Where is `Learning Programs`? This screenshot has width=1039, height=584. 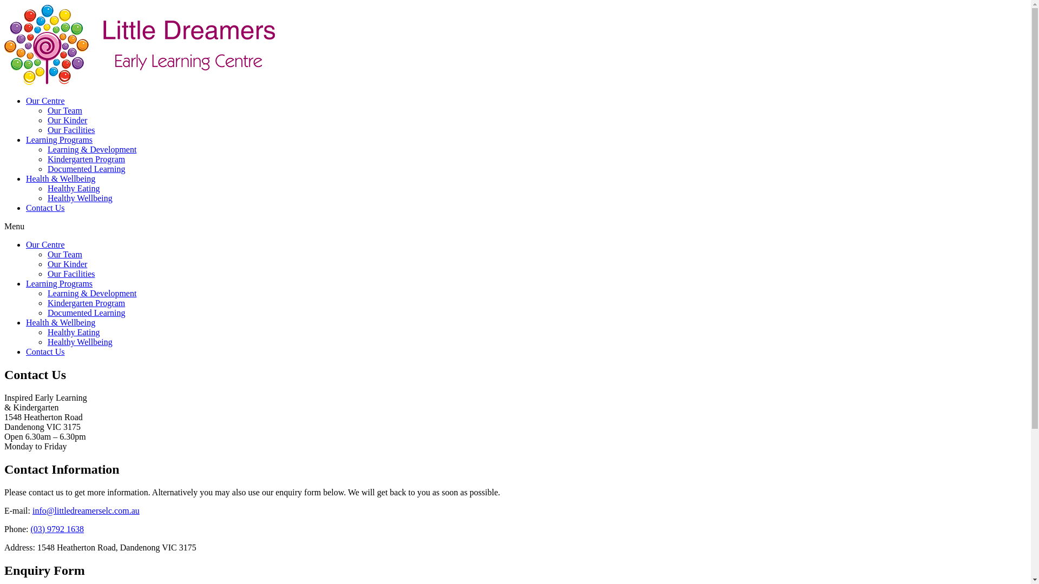 Learning Programs is located at coordinates (60, 283).